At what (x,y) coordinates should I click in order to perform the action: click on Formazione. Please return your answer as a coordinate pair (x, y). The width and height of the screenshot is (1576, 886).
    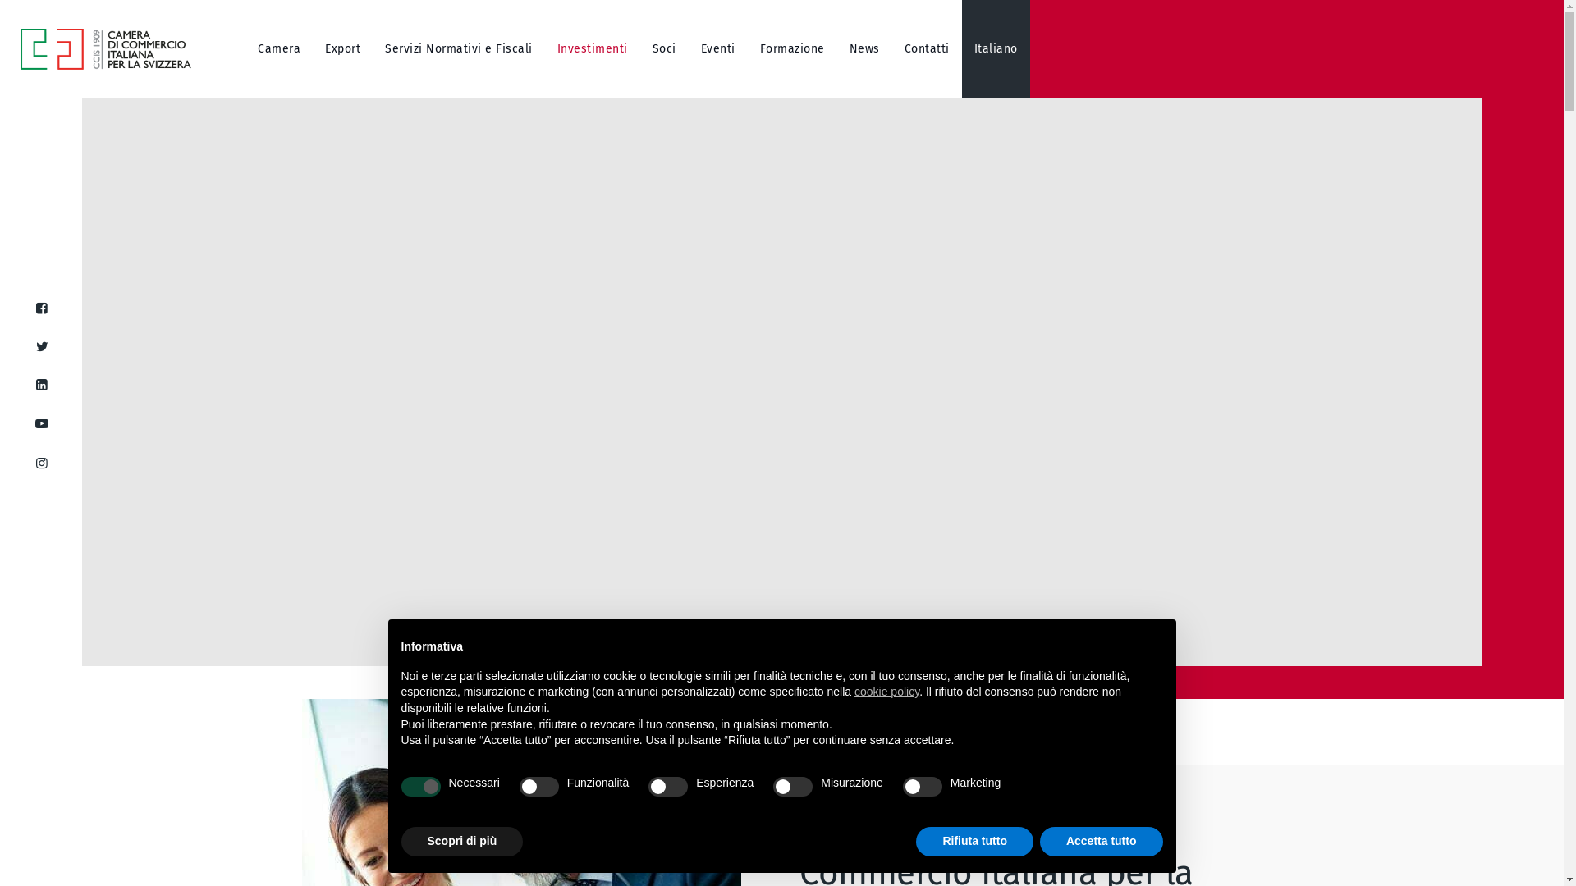
    Looking at the image, I should click on (793, 49).